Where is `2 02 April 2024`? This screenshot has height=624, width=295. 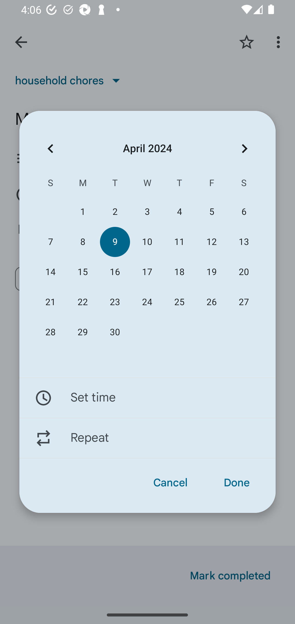 2 02 April 2024 is located at coordinates (115, 212).